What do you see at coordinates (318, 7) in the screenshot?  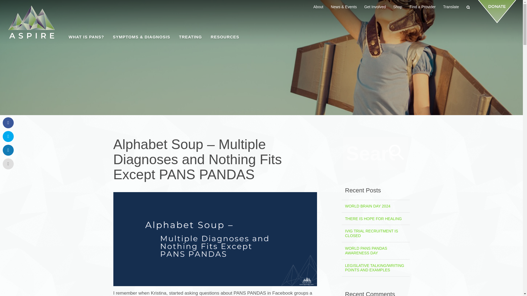 I see `About` at bounding box center [318, 7].